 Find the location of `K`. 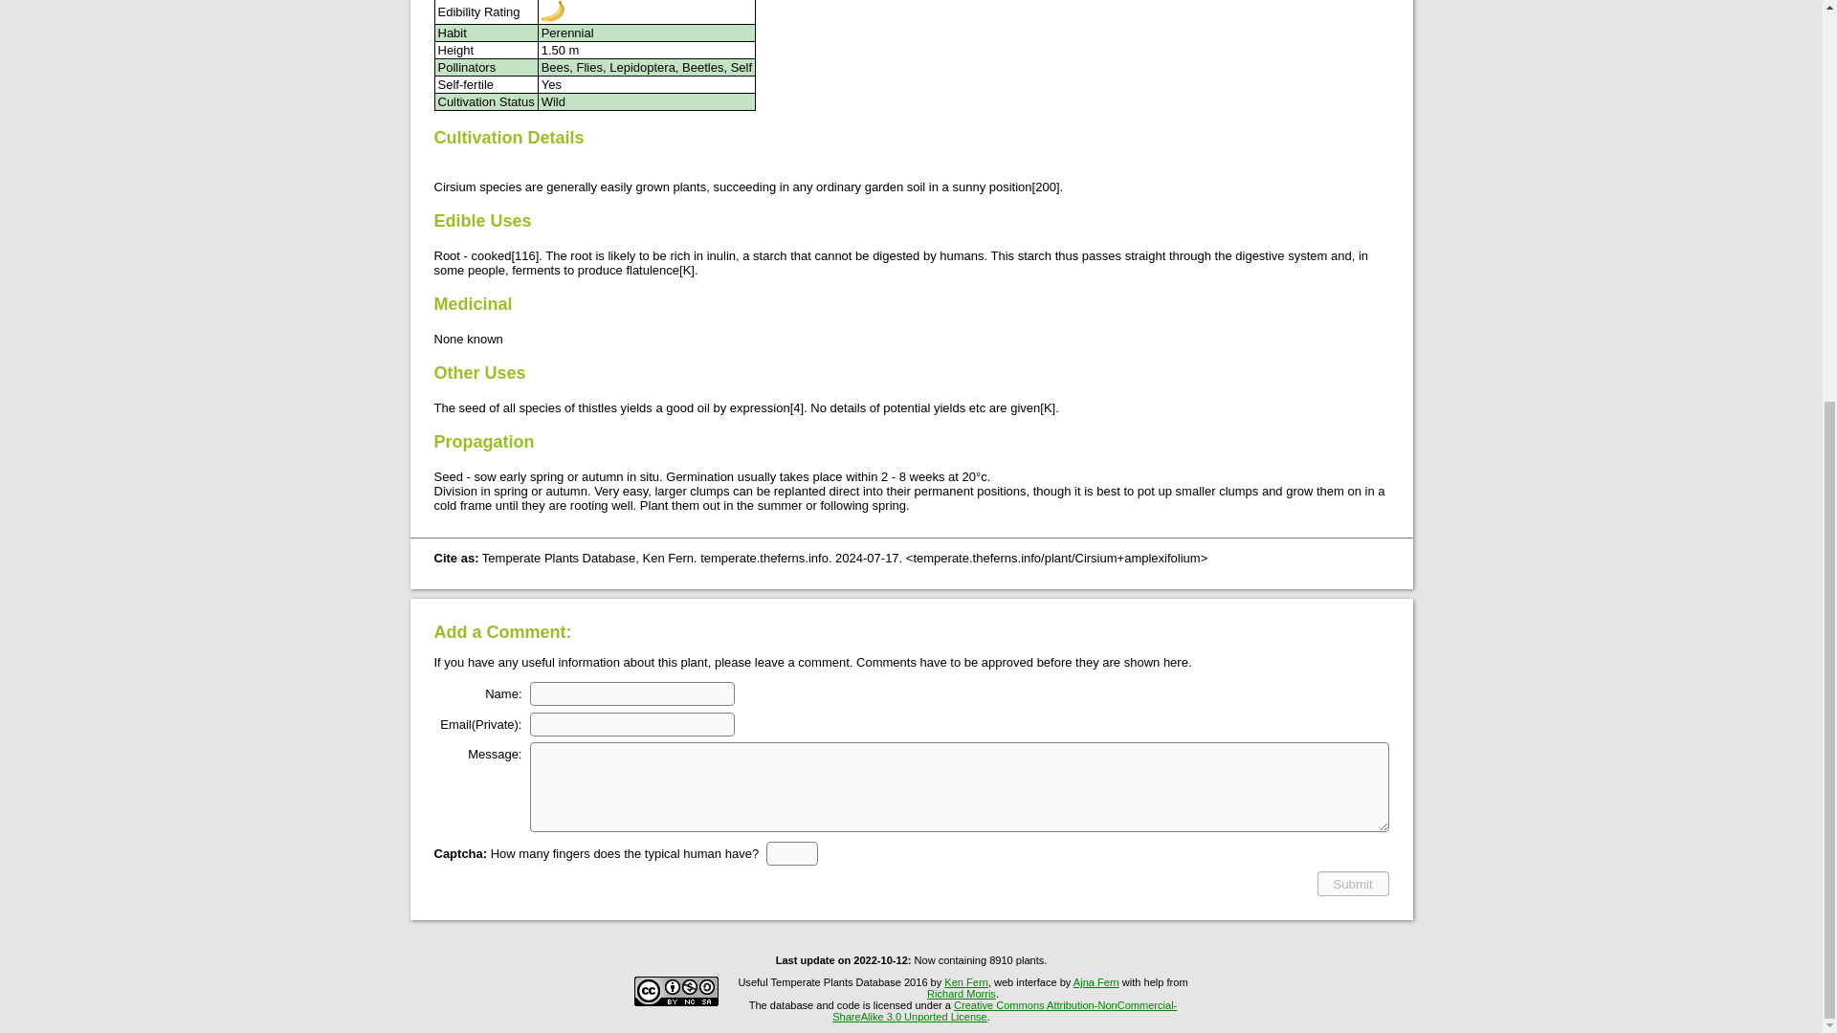

K is located at coordinates (687, 270).